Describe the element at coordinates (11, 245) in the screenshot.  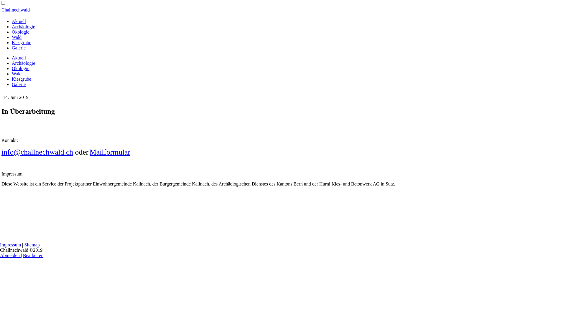
I see `Impressum` at that location.